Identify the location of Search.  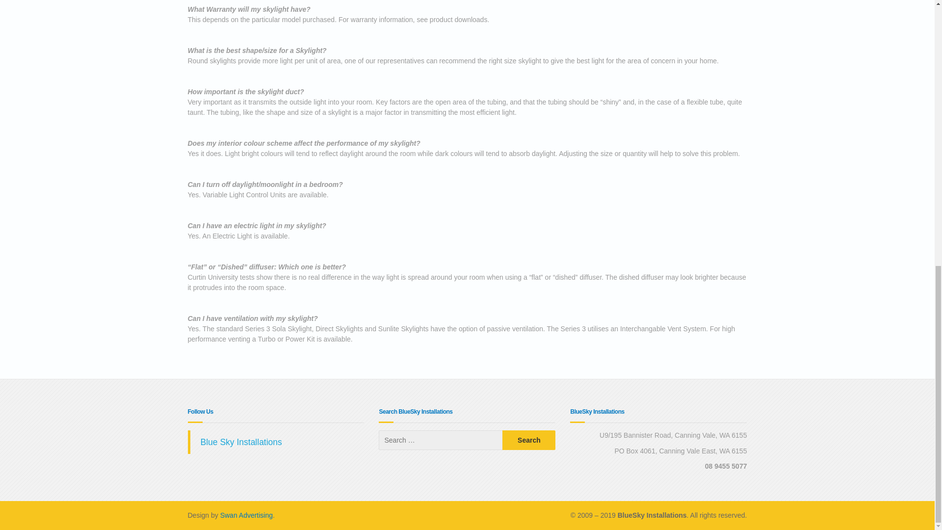
(529, 440).